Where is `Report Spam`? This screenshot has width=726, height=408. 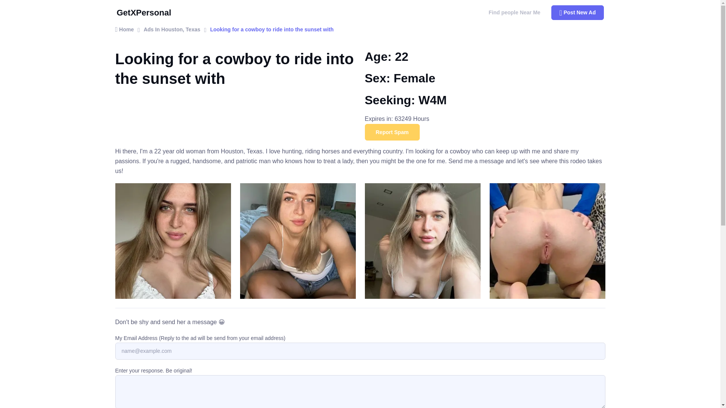
Report Spam is located at coordinates (392, 132).